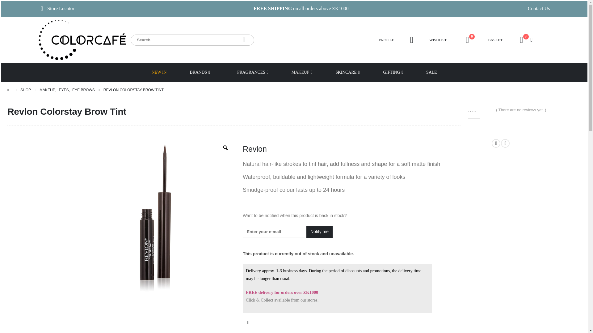 Image resolution: width=593 pixels, height=333 pixels. Describe the element at coordinates (468, 40) in the screenshot. I see `0` at that location.